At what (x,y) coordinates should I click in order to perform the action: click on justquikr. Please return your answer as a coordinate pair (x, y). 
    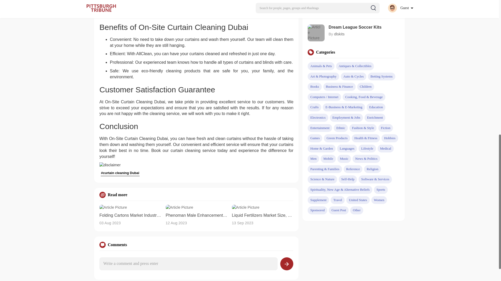
    Looking at the image, I should click on (341, 14).